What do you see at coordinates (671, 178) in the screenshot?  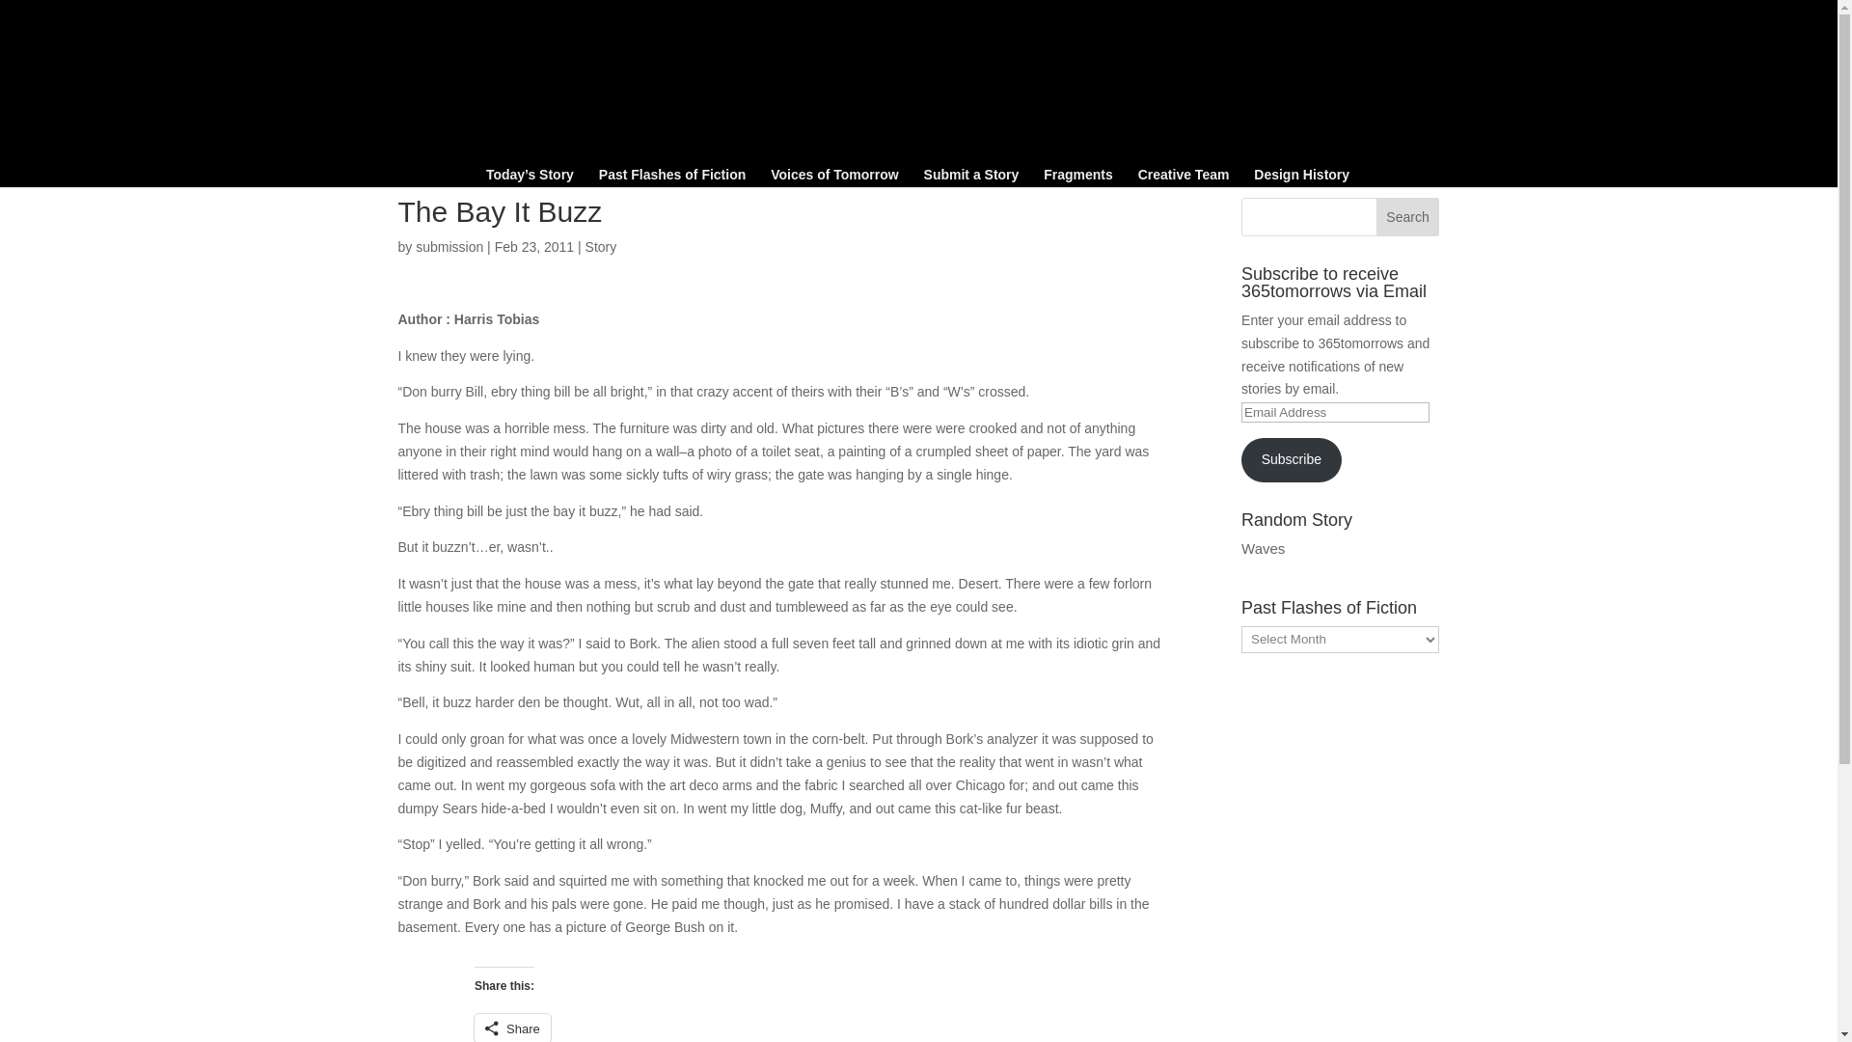 I see `Past Flashes of Fiction` at bounding box center [671, 178].